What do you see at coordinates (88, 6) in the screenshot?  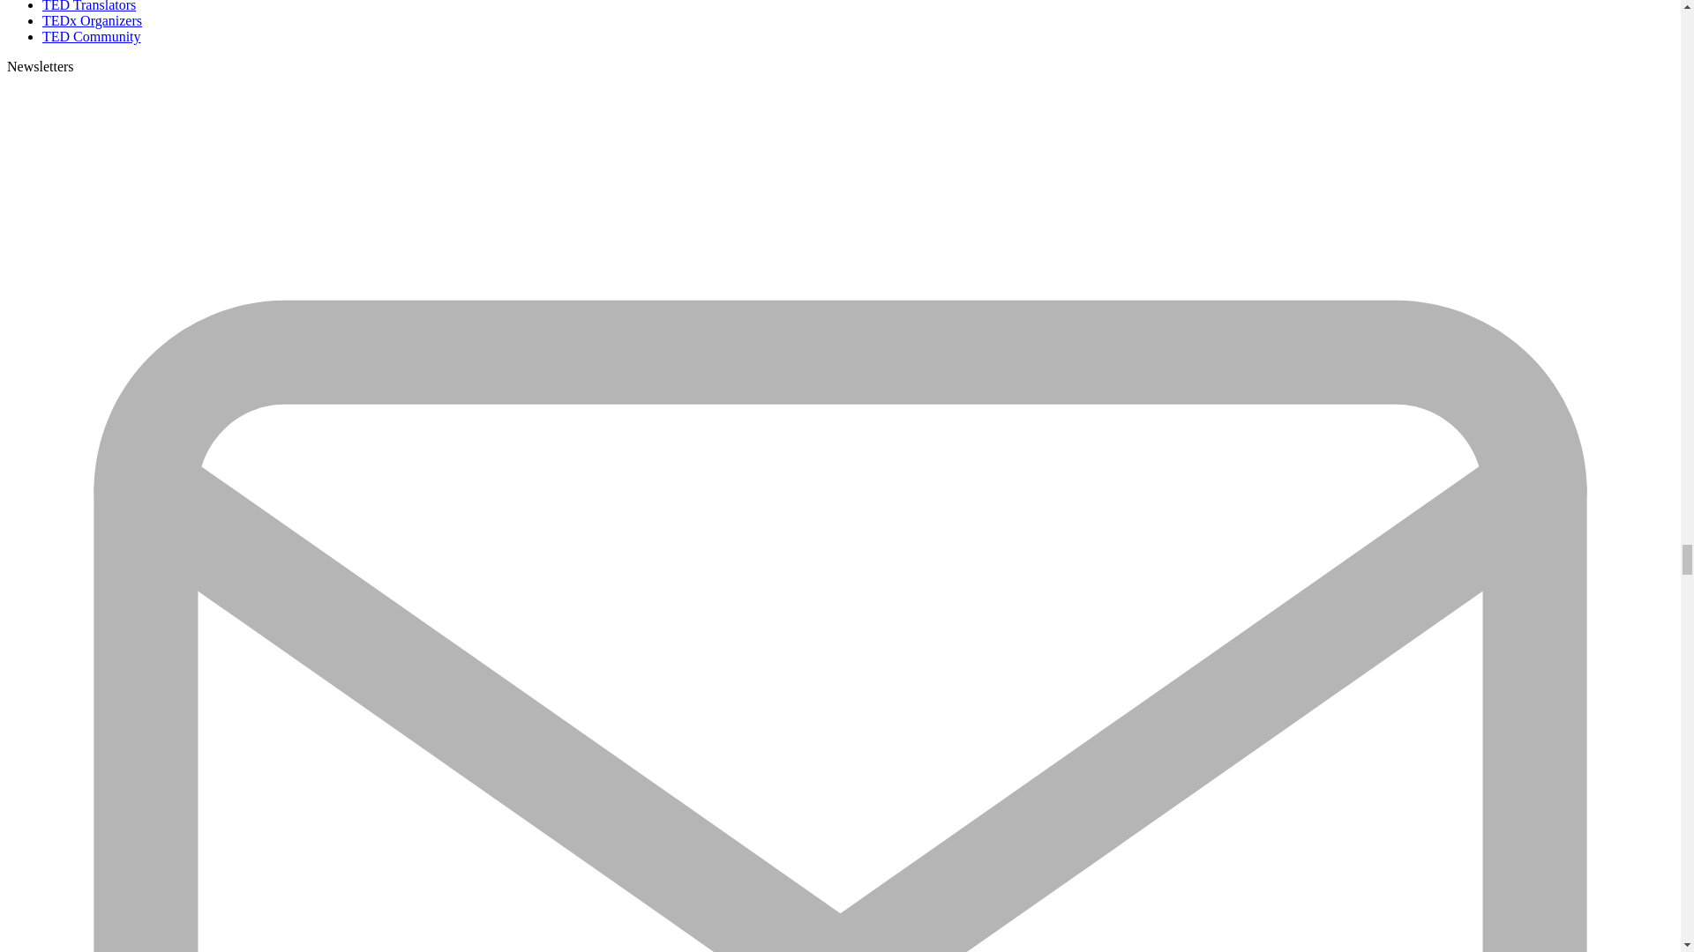 I see `TED Translators` at bounding box center [88, 6].